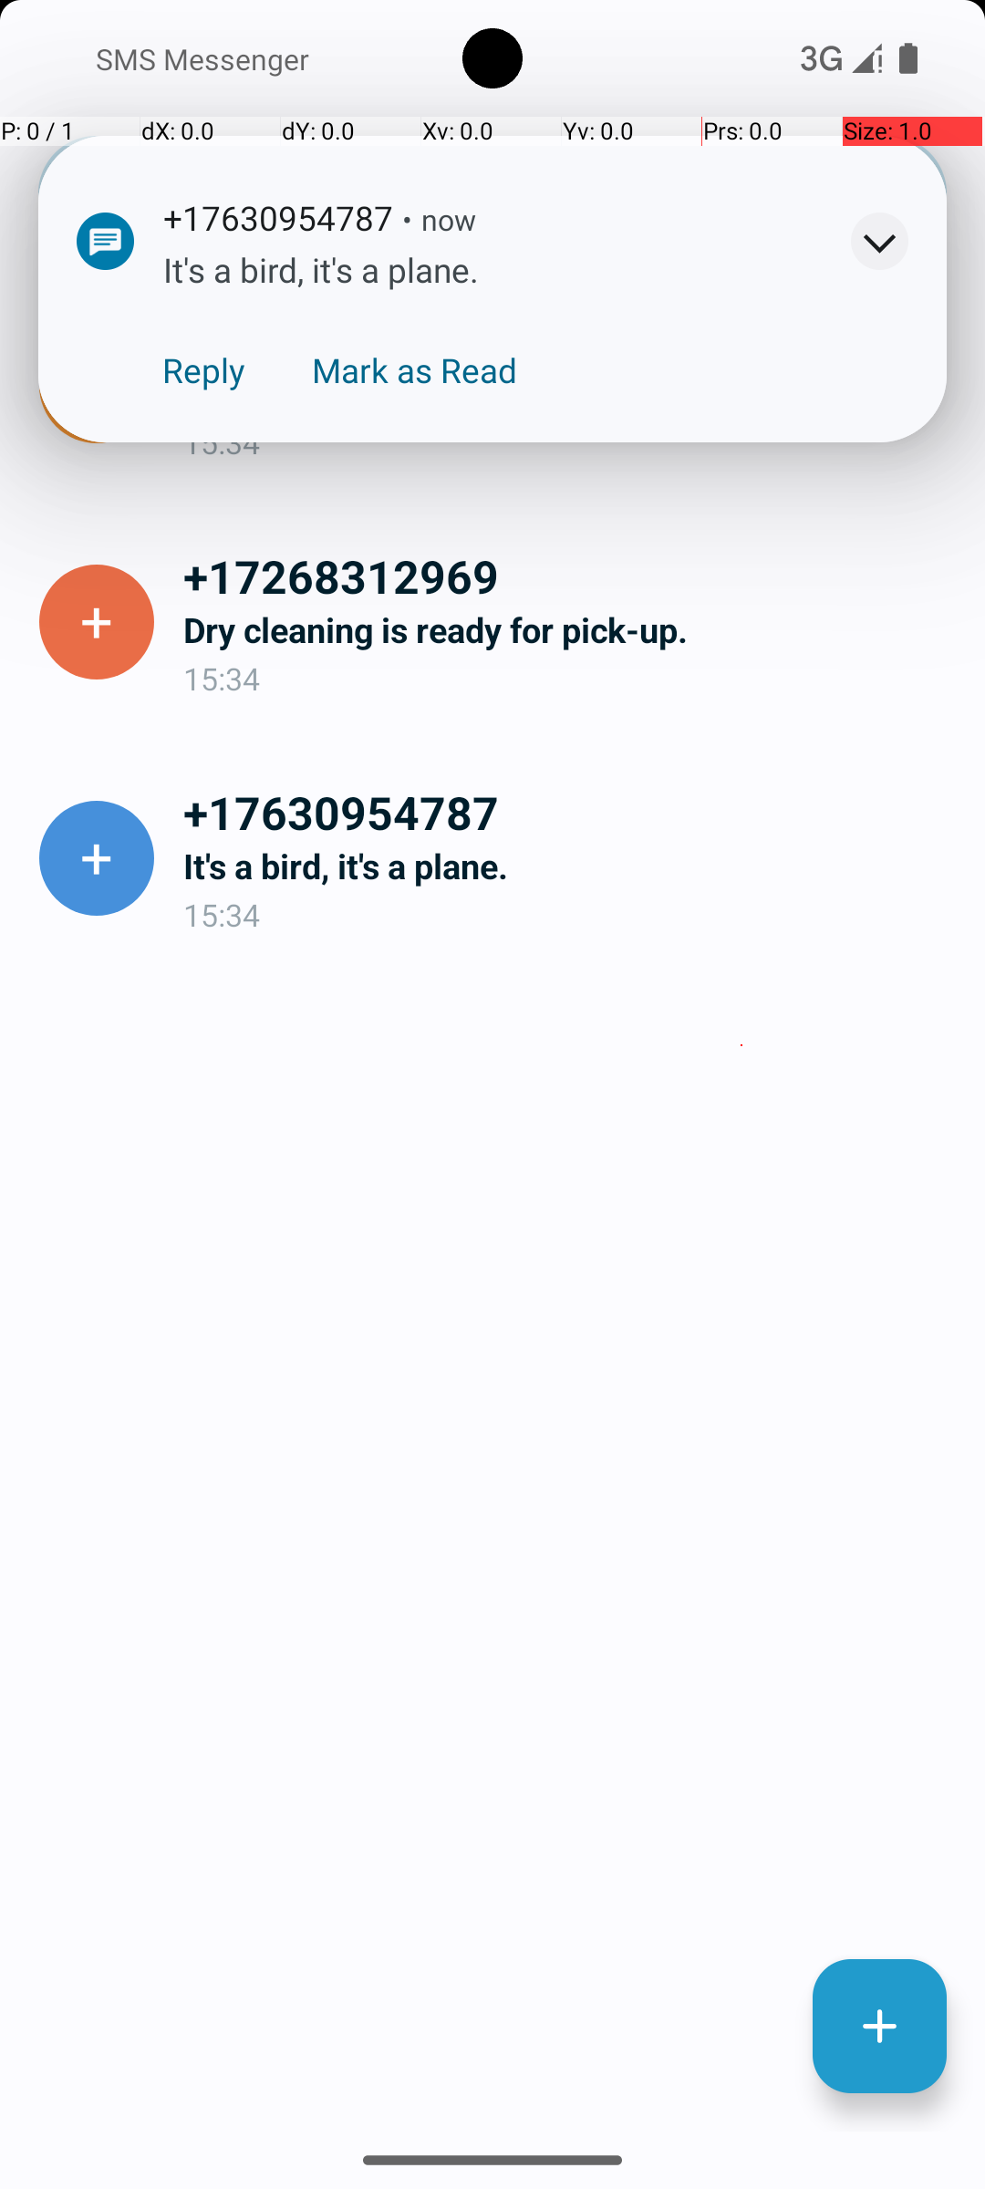 The height and width of the screenshot is (2189, 985). What do you see at coordinates (261, 57) in the screenshot?
I see `On` at bounding box center [261, 57].